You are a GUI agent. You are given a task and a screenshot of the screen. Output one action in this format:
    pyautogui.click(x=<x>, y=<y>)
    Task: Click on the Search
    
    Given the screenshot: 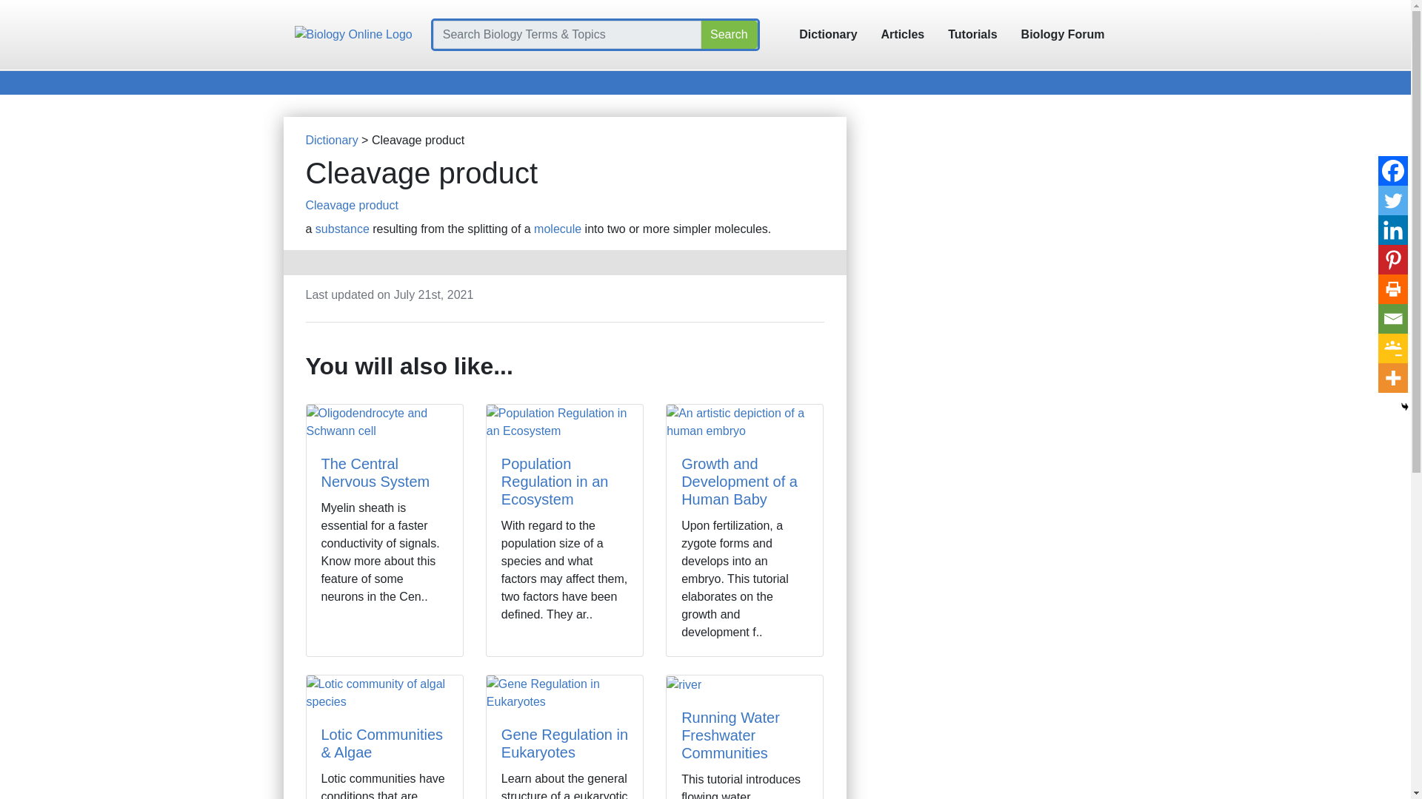 What is the action you would take?
    pyautogui.click(x=729, y=34)
    